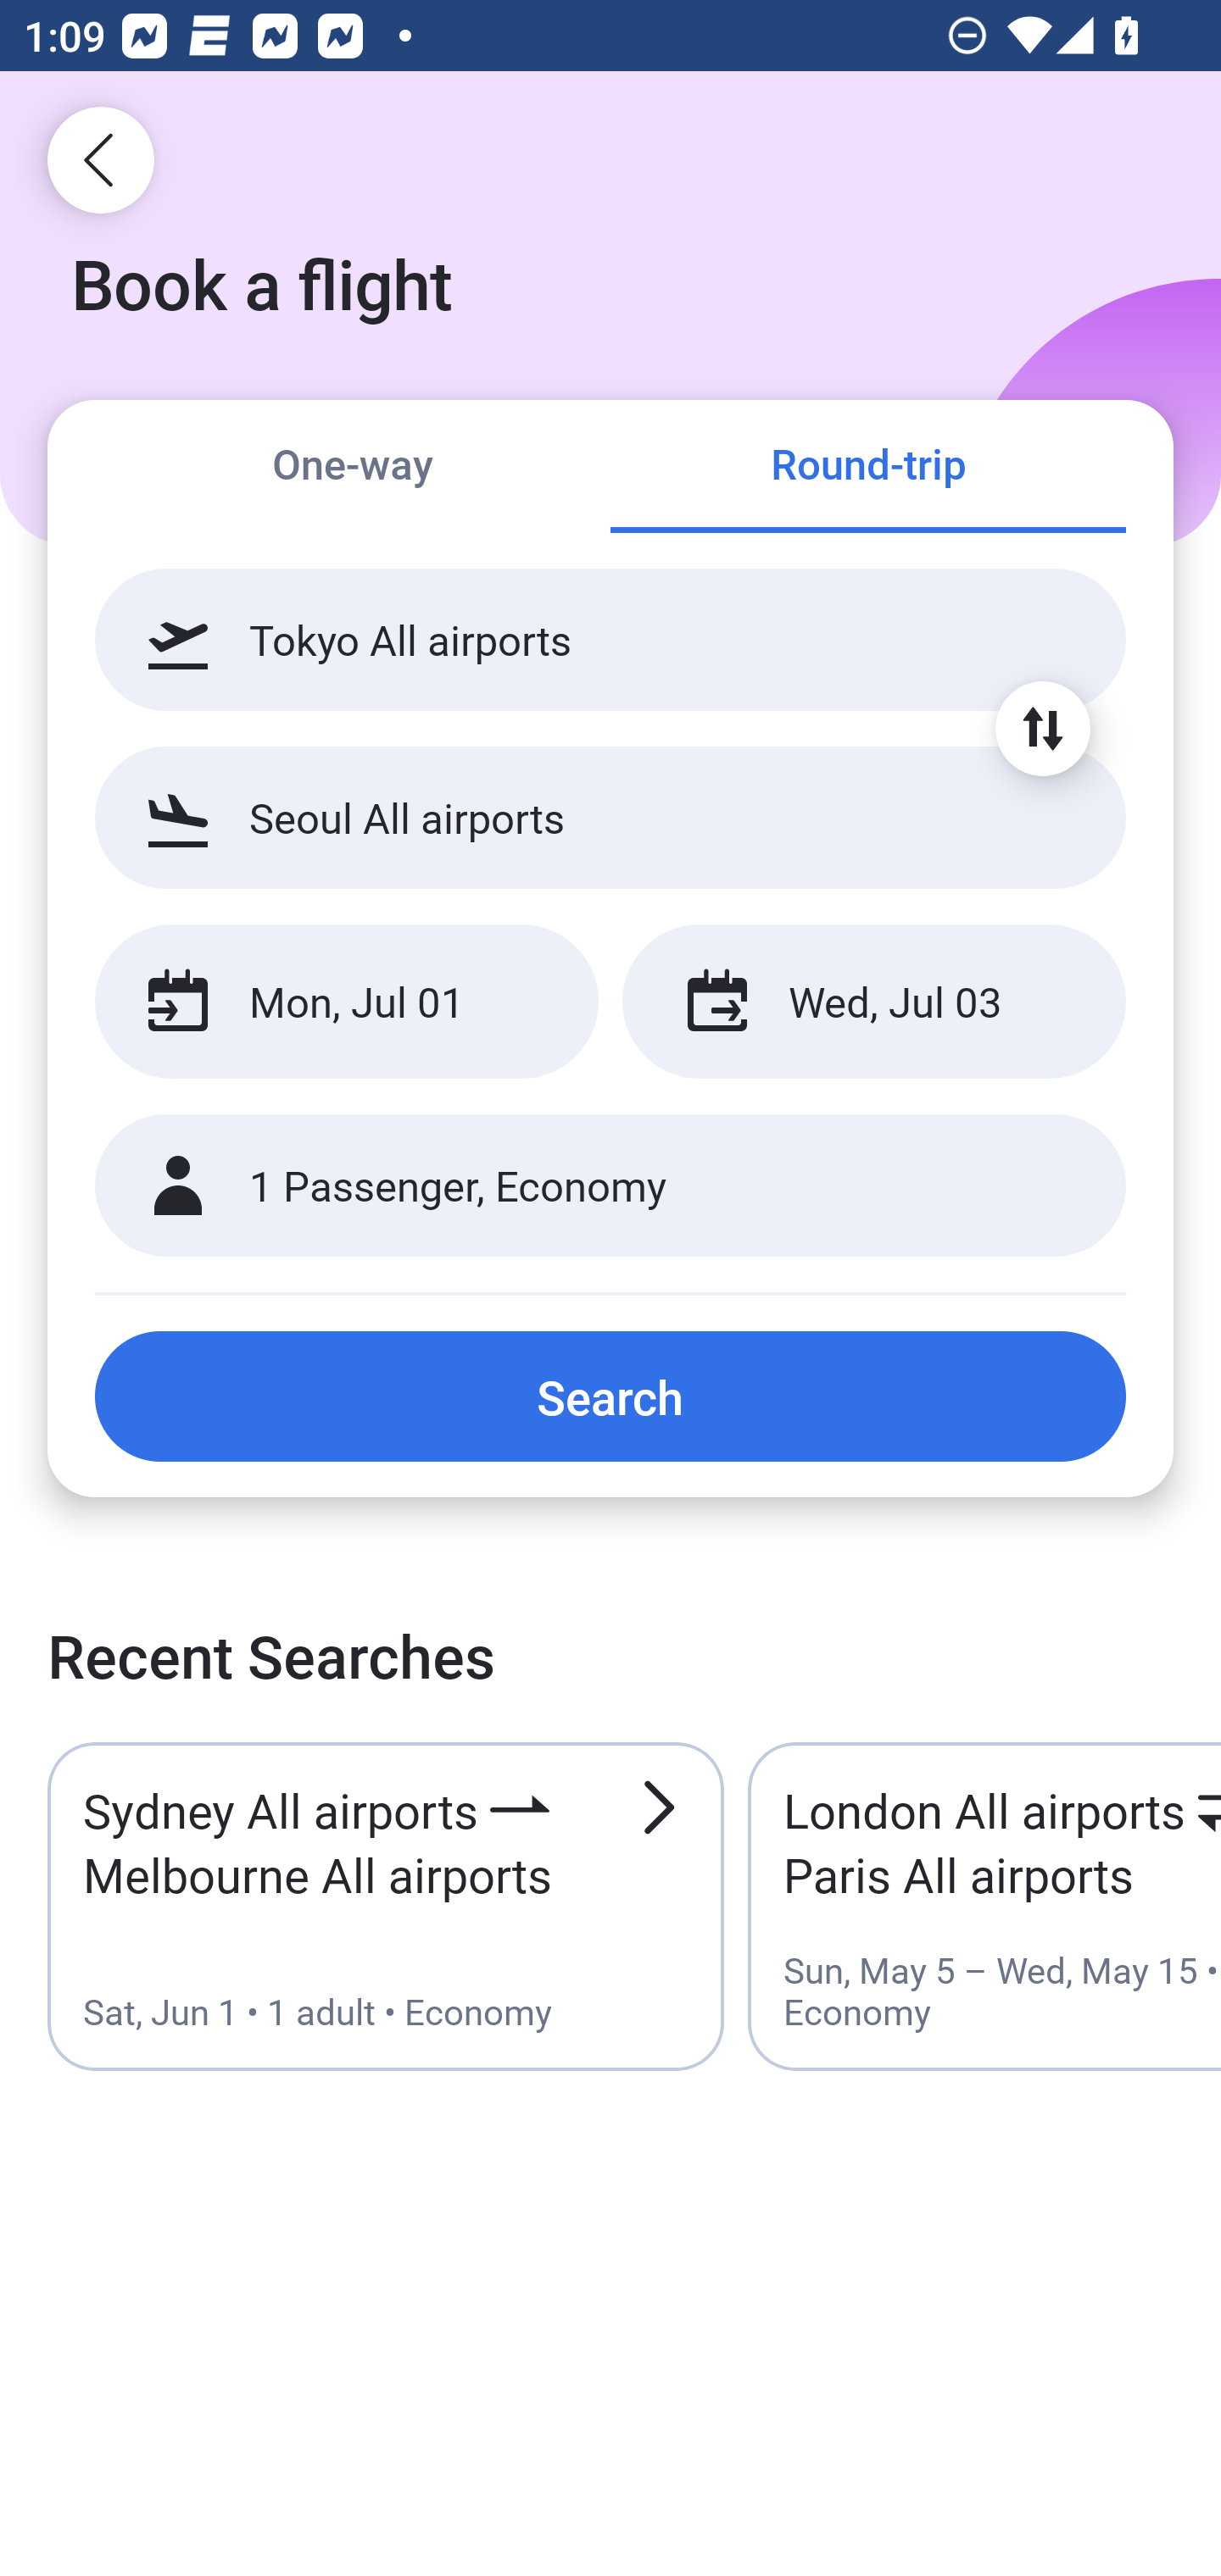 This screenshot has width=1221, height=2576. I want to click on Search, so click(610, 1396).